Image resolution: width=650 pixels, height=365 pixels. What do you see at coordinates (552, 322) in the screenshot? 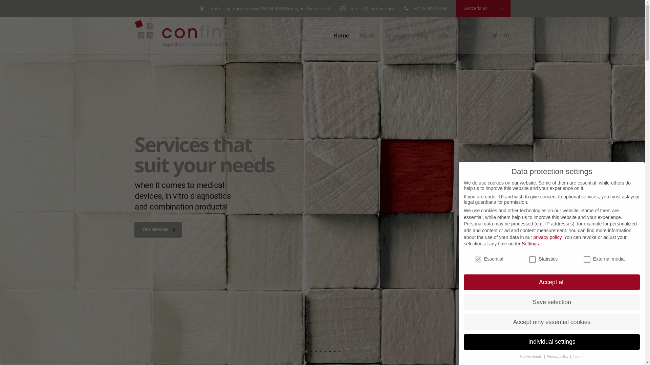
I see `Accept only essential cookies` at bounding box center [552, 322].